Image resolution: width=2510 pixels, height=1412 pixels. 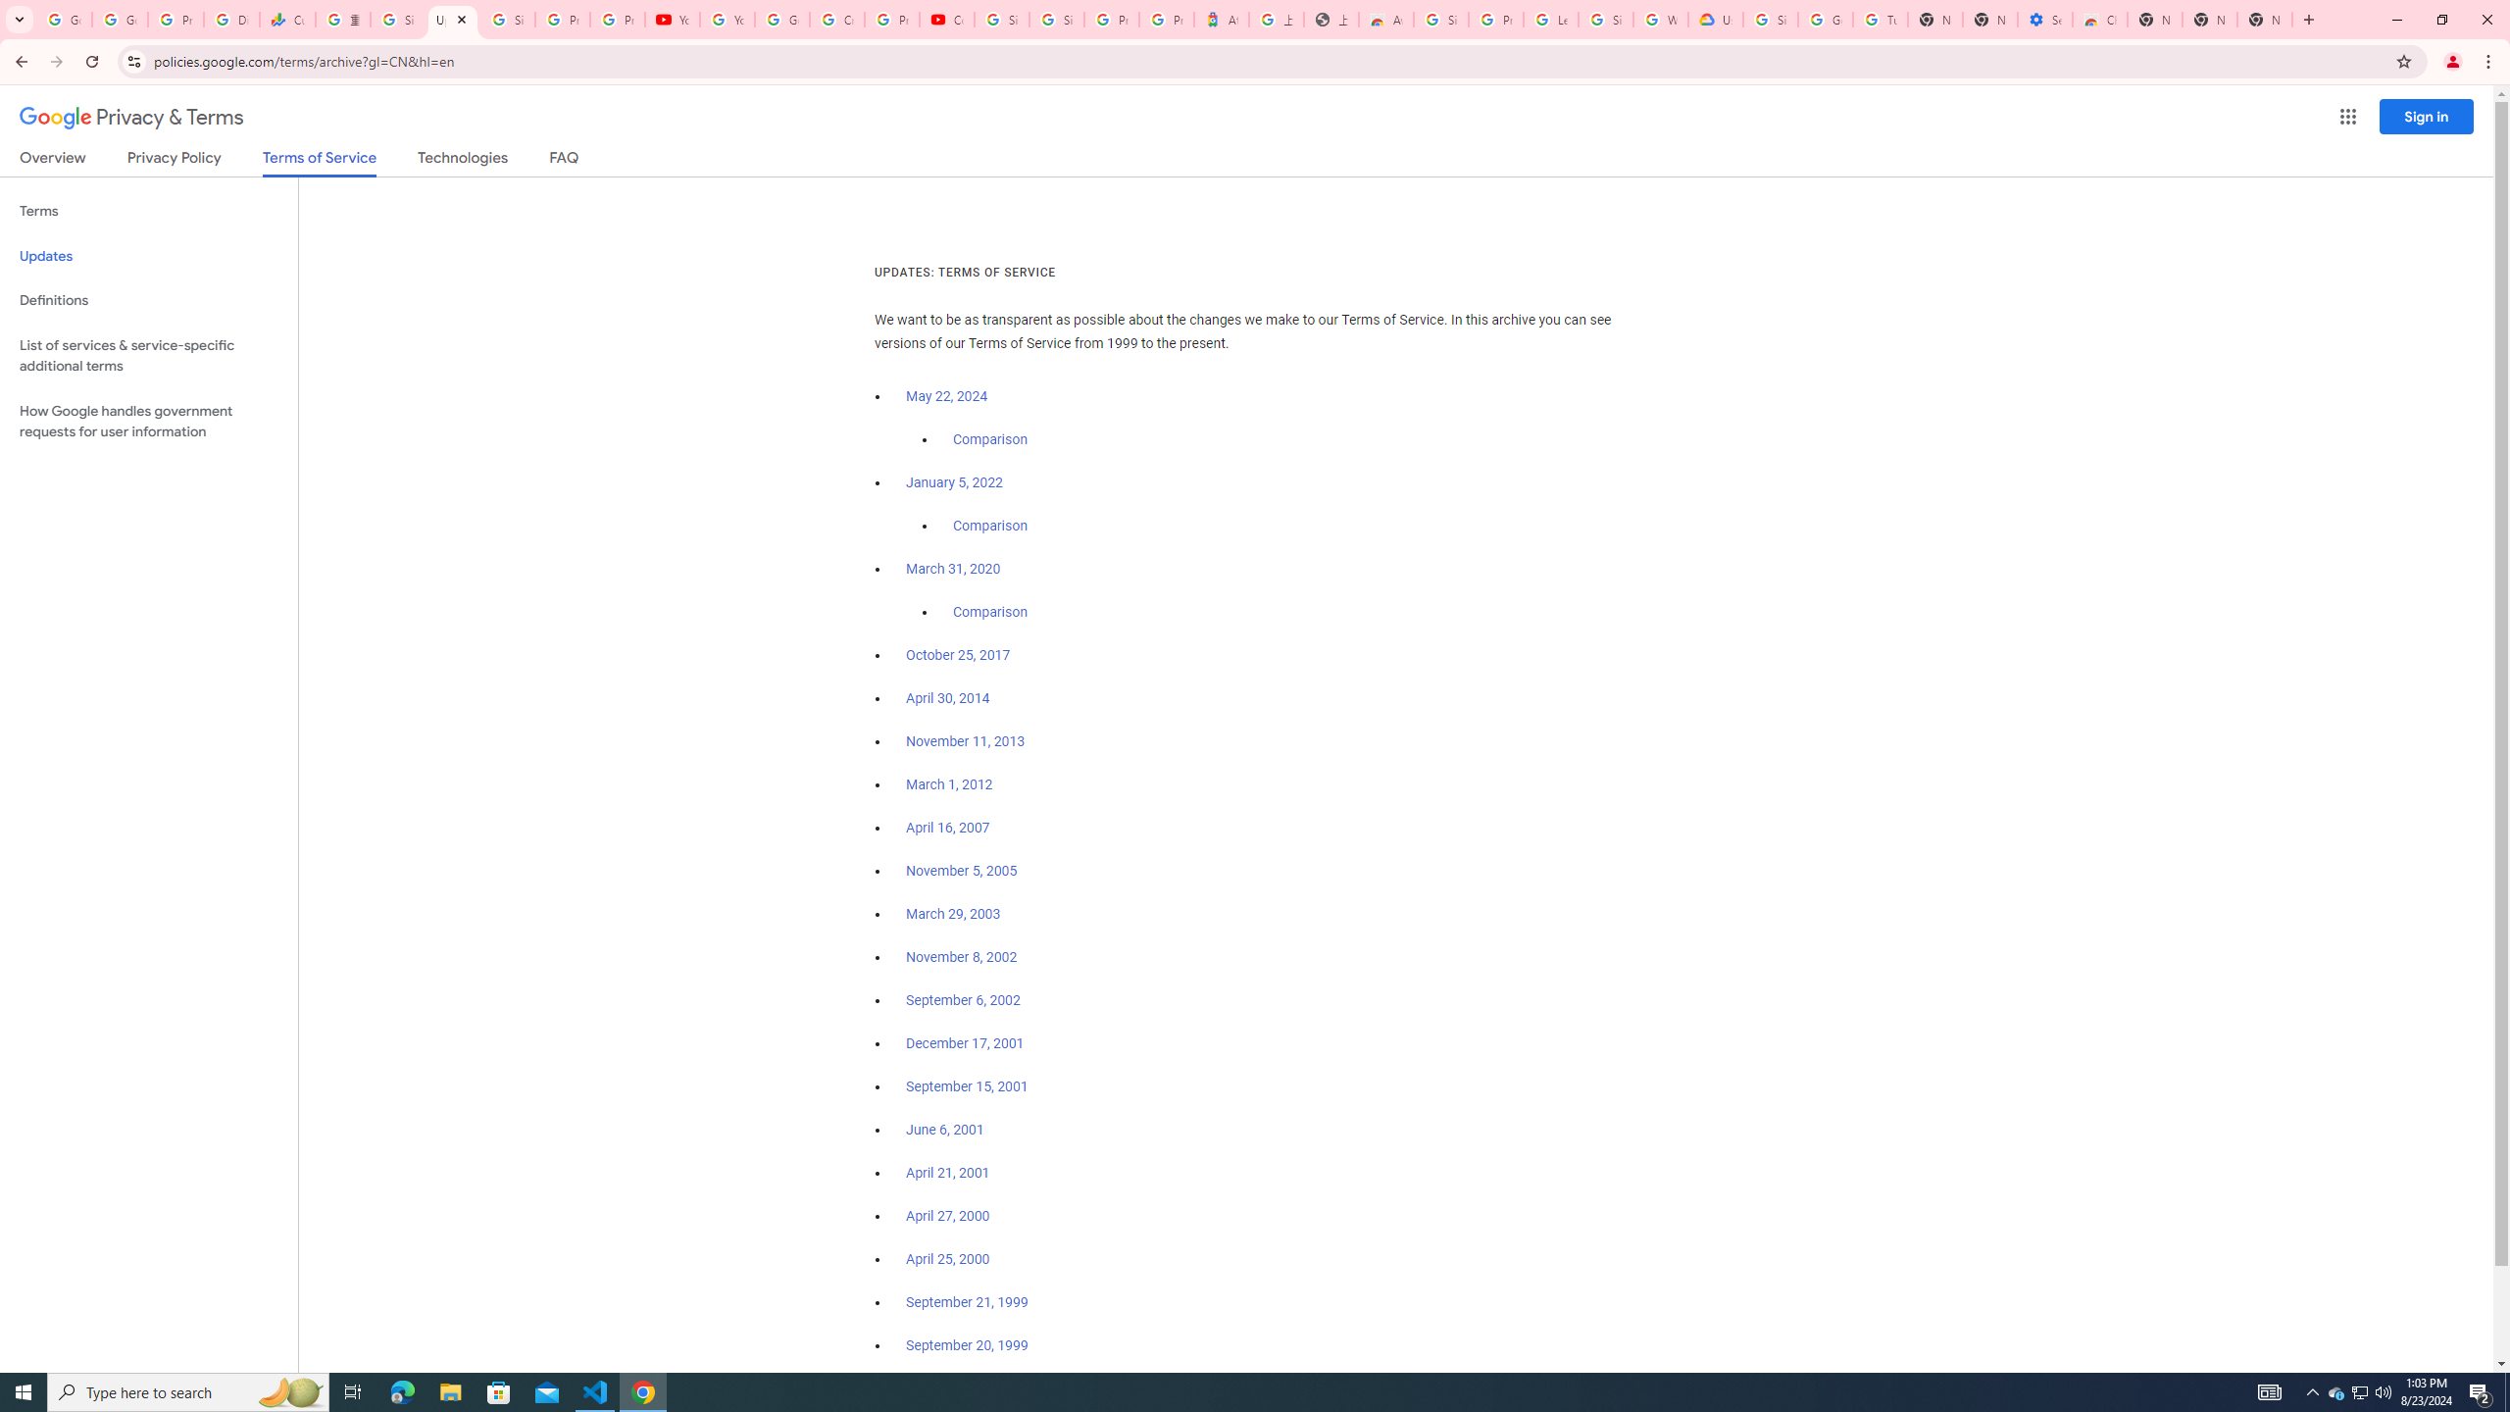 I want to click on Google Account Help, so click(x=1826, y=20).